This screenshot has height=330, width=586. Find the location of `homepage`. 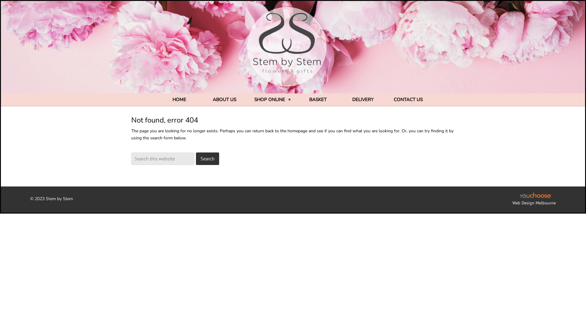

homepage is located at coordinates (297, 131).